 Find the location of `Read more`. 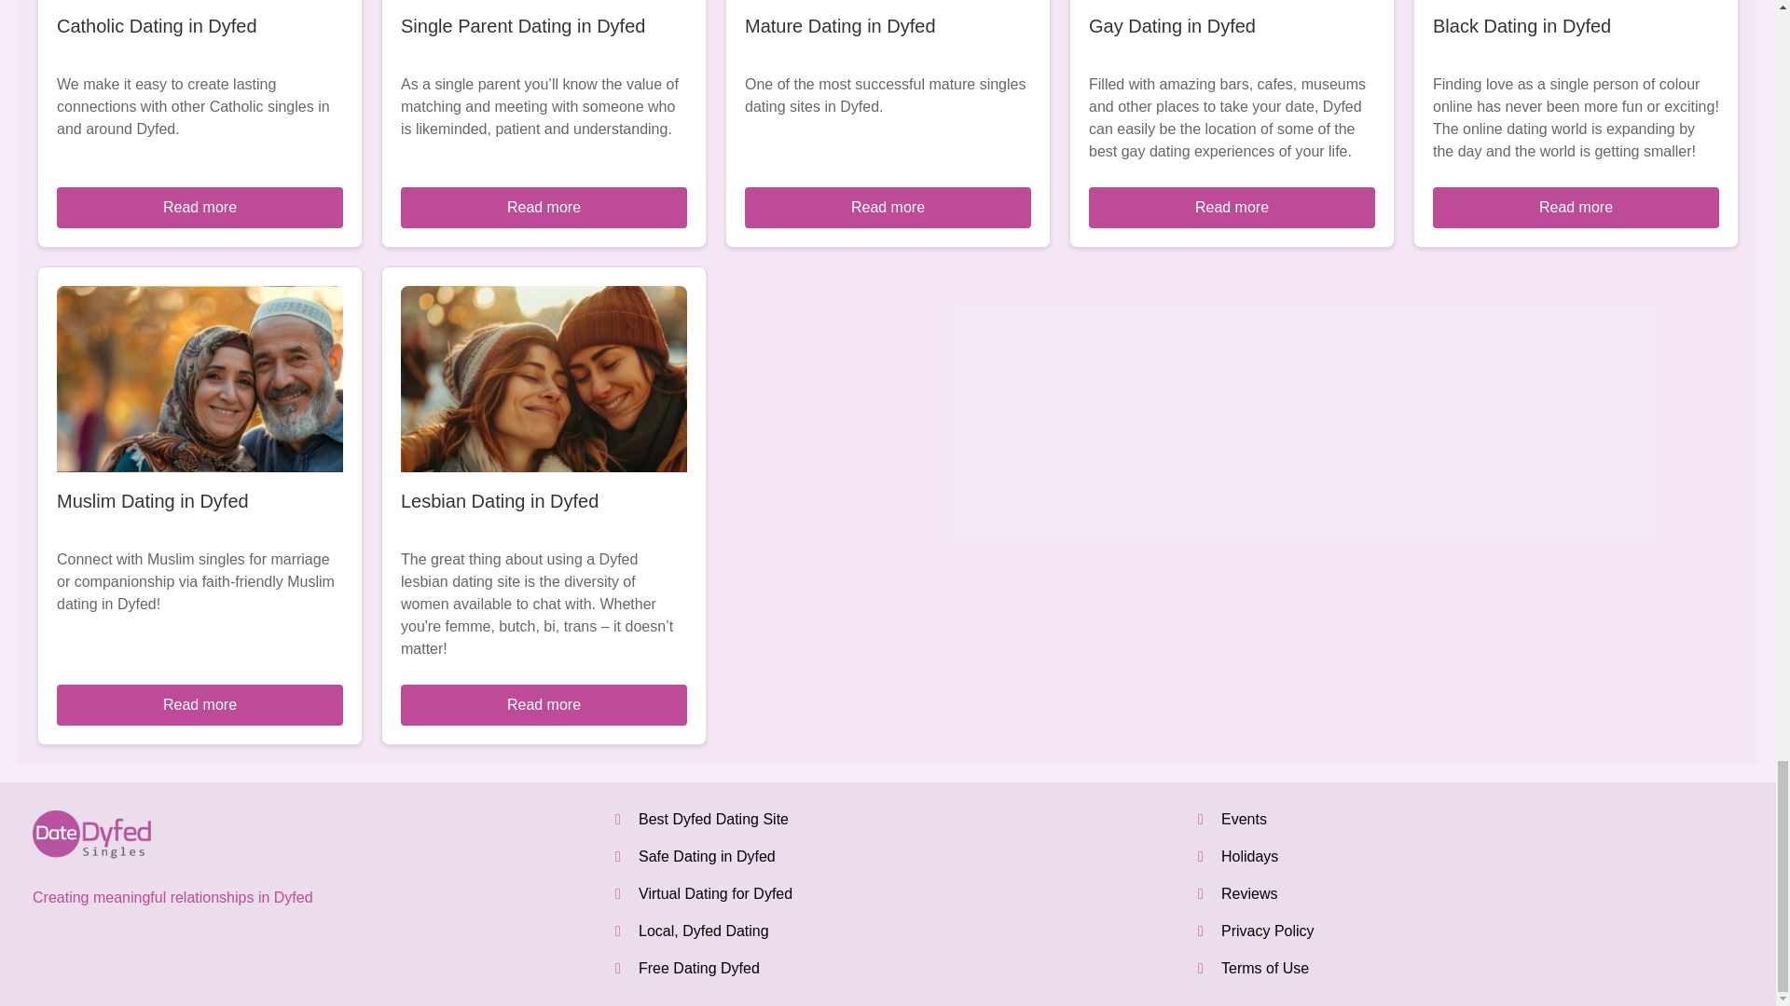

Read more is located at coordinates (888, 207).